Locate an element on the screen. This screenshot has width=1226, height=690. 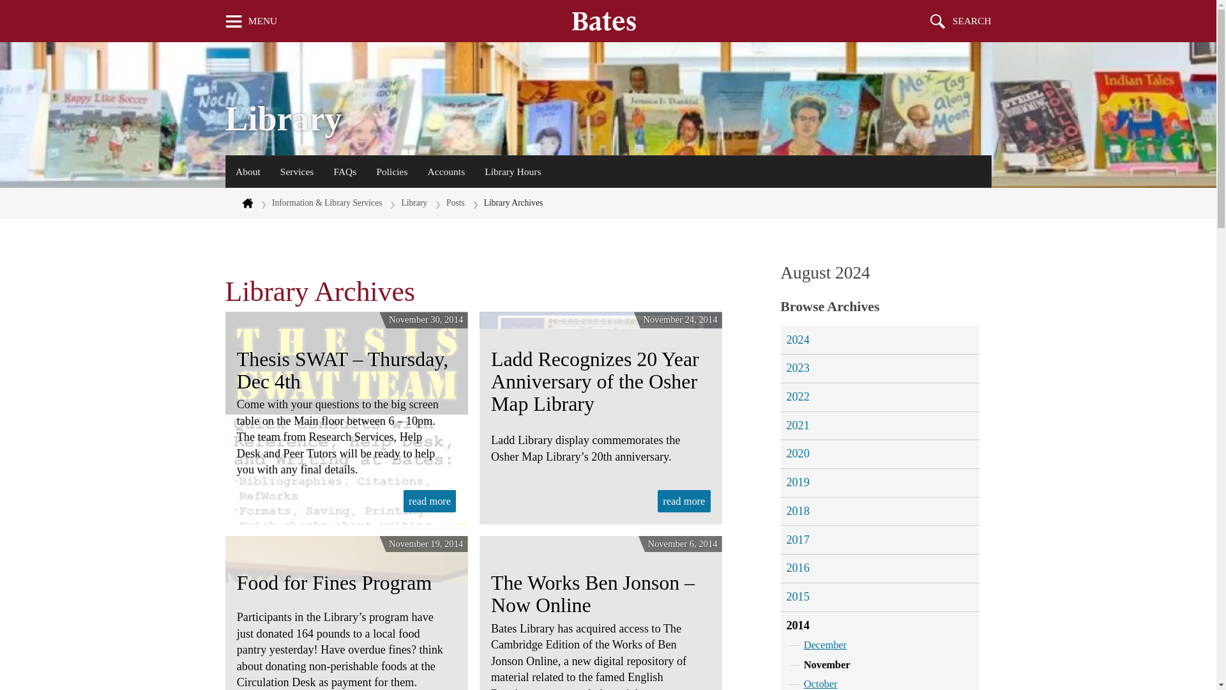
Services is located at coordinates (296, 171).